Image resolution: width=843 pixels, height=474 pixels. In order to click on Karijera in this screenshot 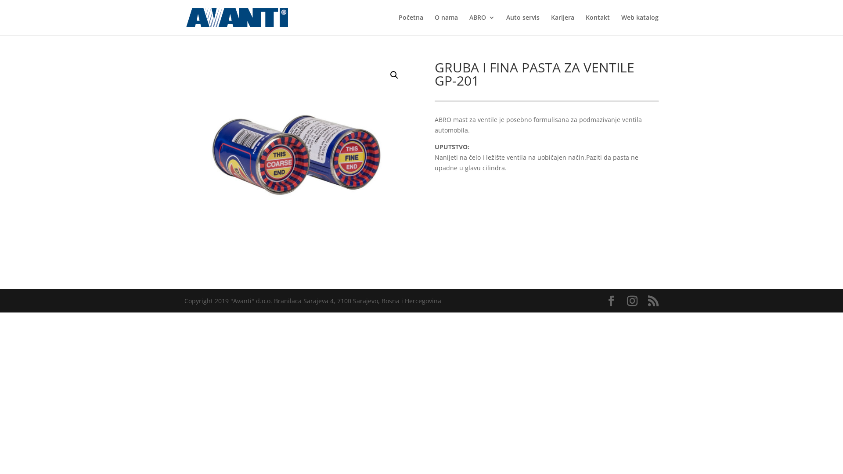, I will do `click(563, 25)`.